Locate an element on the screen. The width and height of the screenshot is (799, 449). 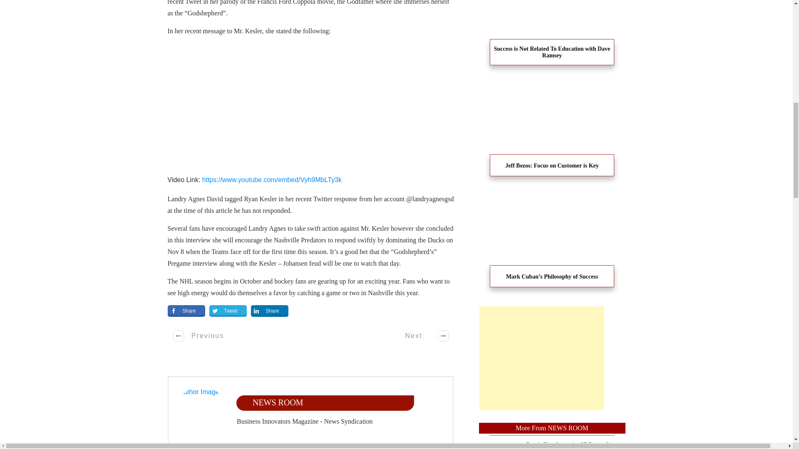
Share is located at coordinates (270, 311).